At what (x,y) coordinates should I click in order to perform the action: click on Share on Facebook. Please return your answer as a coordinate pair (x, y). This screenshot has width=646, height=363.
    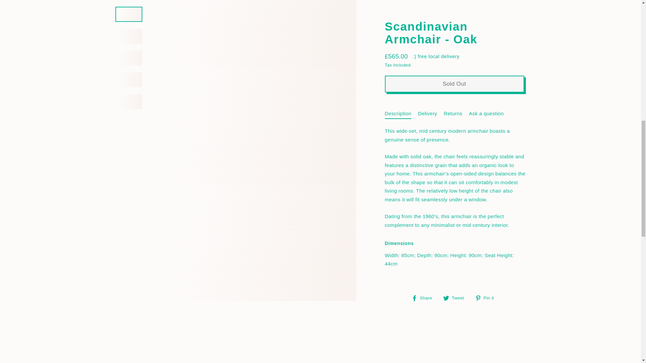
    Looking at the image, I should click on (424, 17).